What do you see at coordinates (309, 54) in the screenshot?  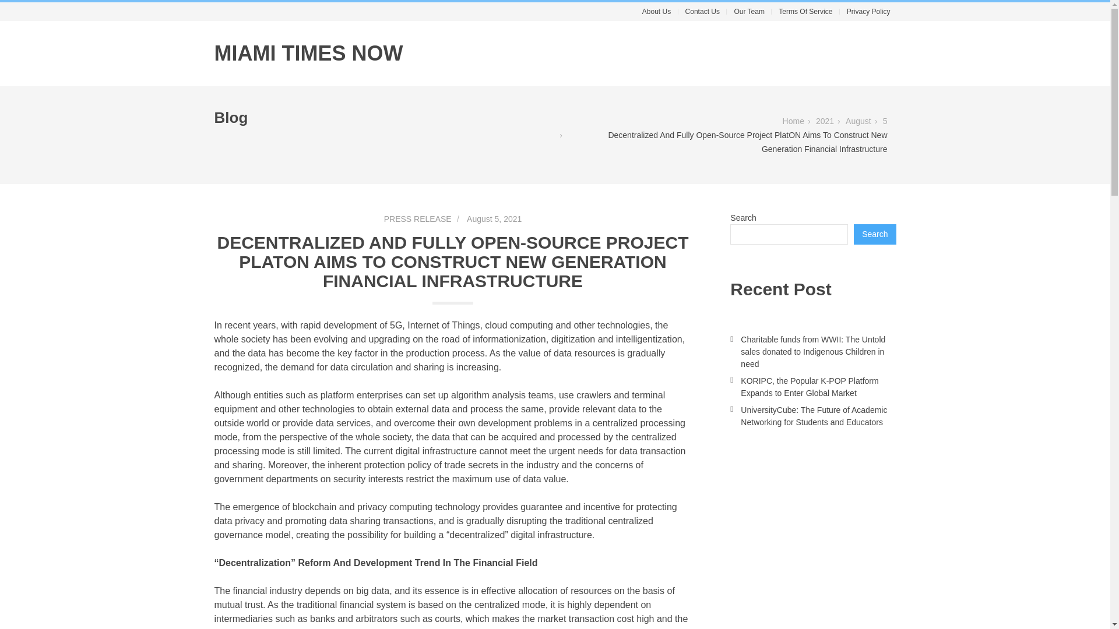 I see `MIAMI TIMES NOW` at bounding box center [309, 54].